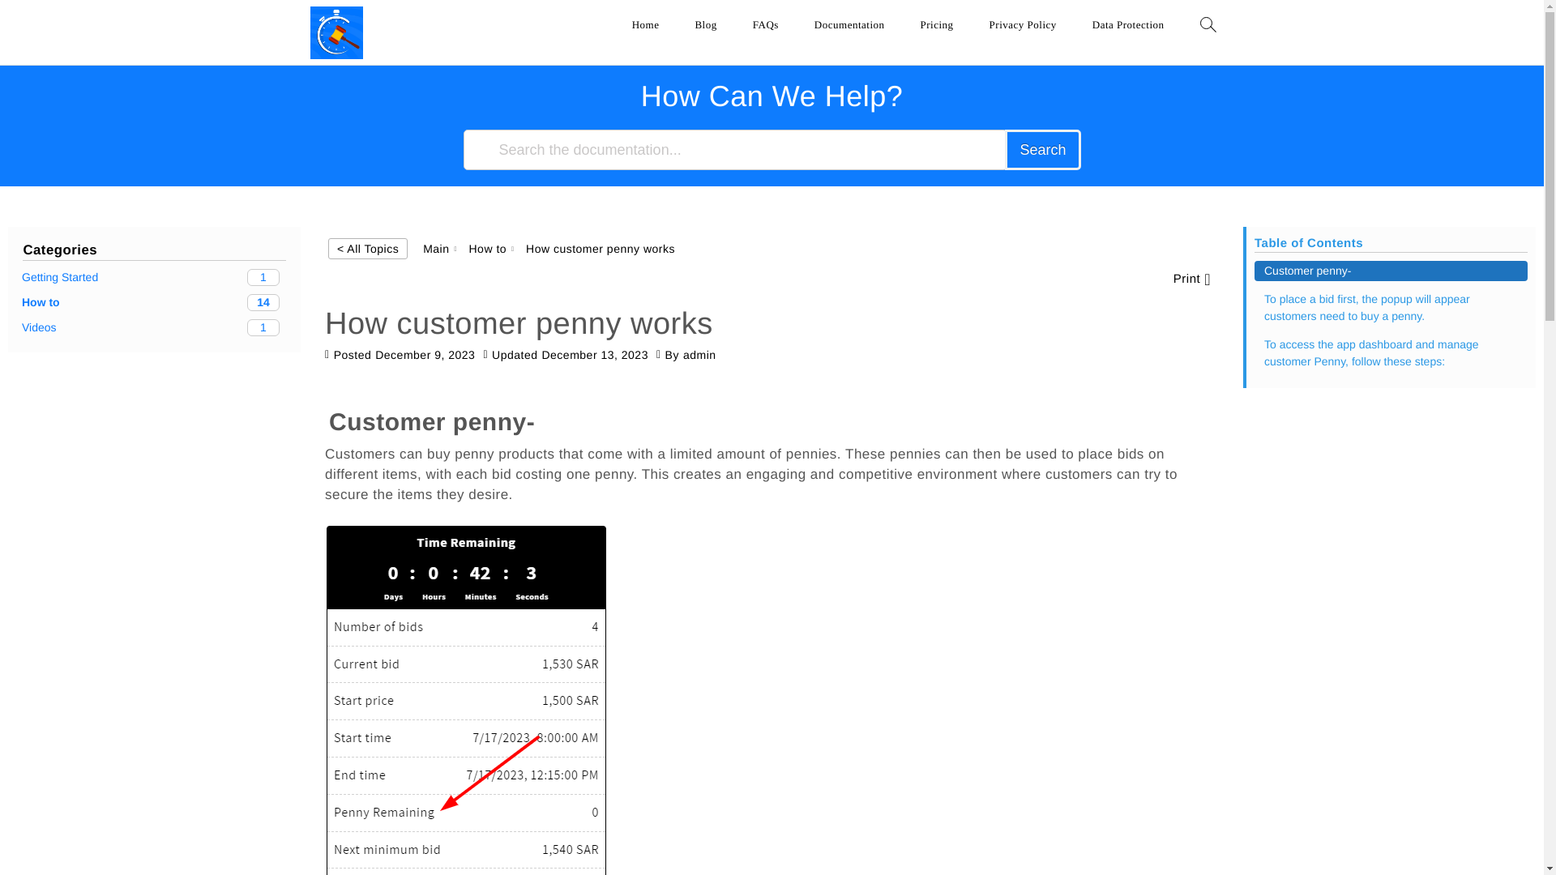 The height and width of the screenshot is (875, 1556). What do you see at coordinates (849, 23) in the screenshot?
I see `Documentation` at bounding box center [849, 23].